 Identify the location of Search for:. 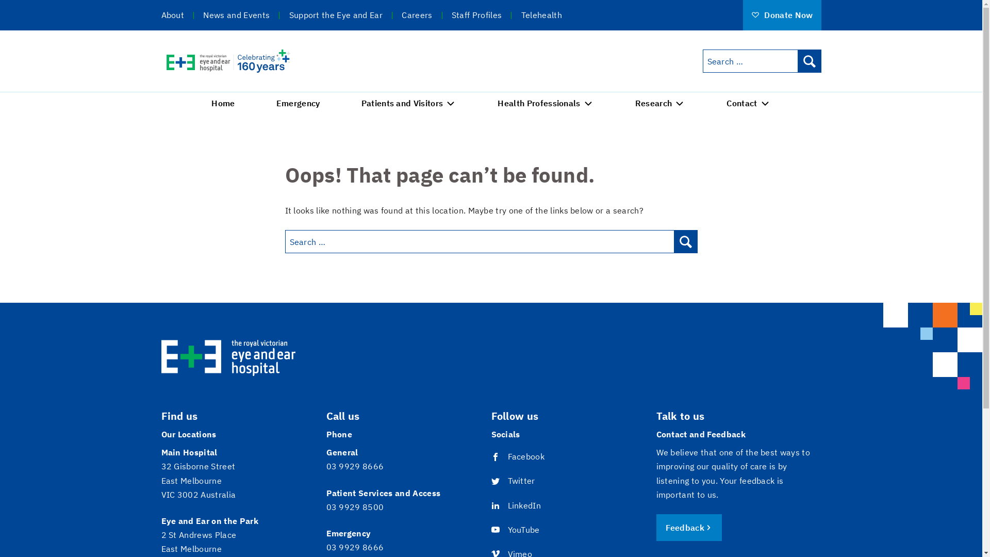
(750, 61).